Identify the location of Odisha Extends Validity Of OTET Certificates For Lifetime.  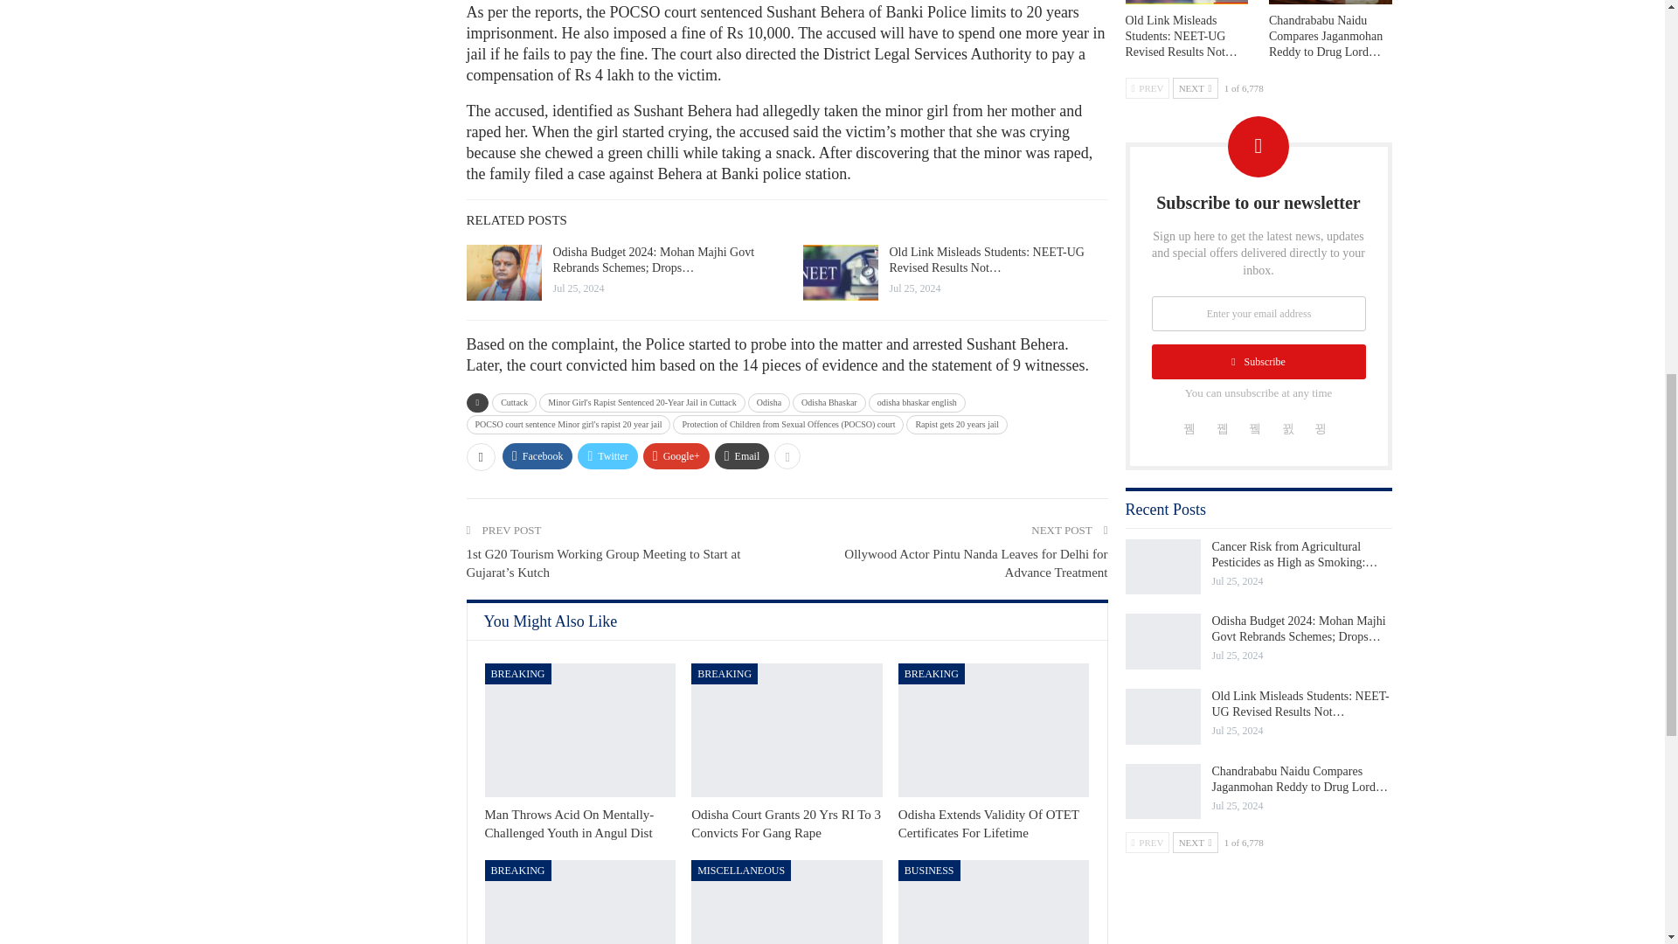
(988, 823).